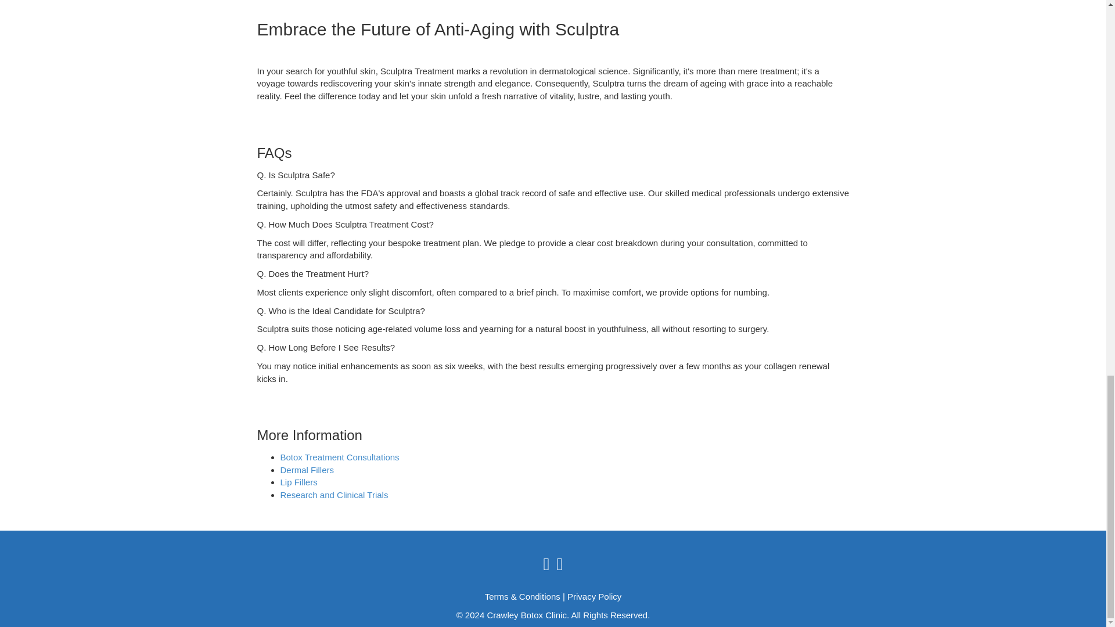 The image size is (1115, 627). What do you see at coordinates (298, 482) in the screenshot?
I see `Lip Fillers` at bounding box center [298, 482].